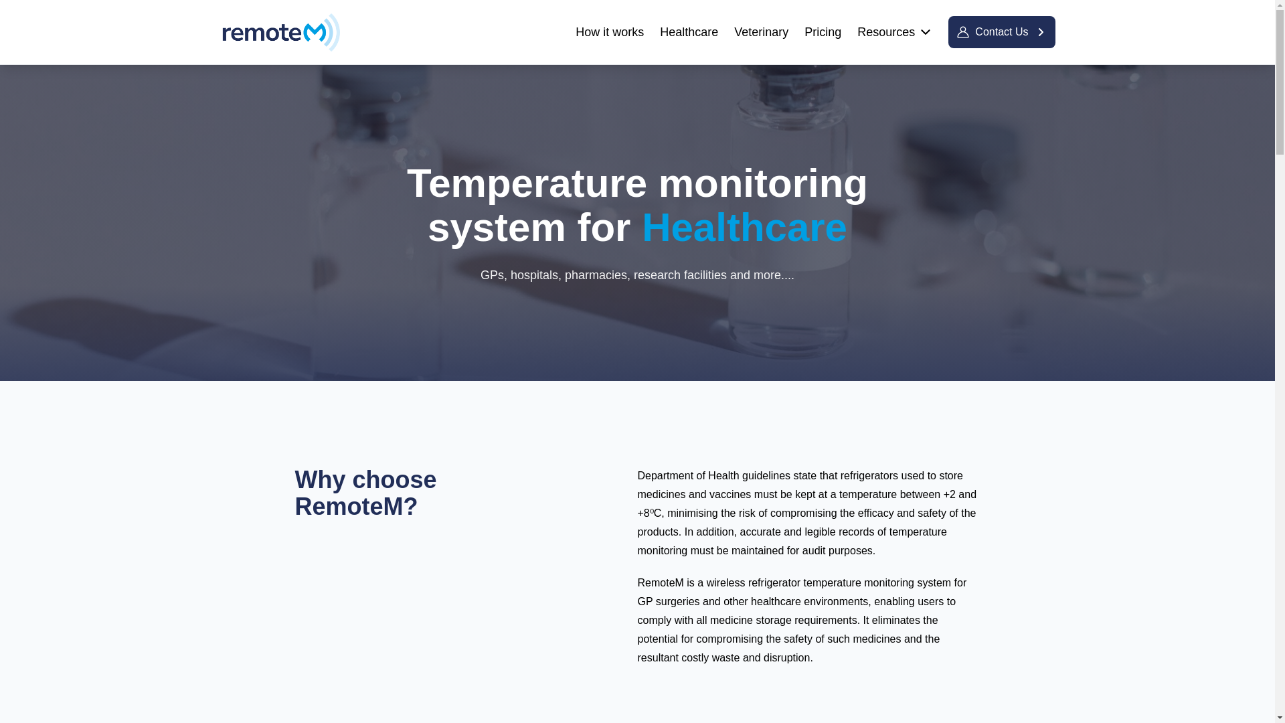 Image resolution: width=1285 pixels, height=723 pixels. What do you see at coordinates (1001, 32) in the screenshot?
I see `Contact Us` at bounding box center [1001, 32].